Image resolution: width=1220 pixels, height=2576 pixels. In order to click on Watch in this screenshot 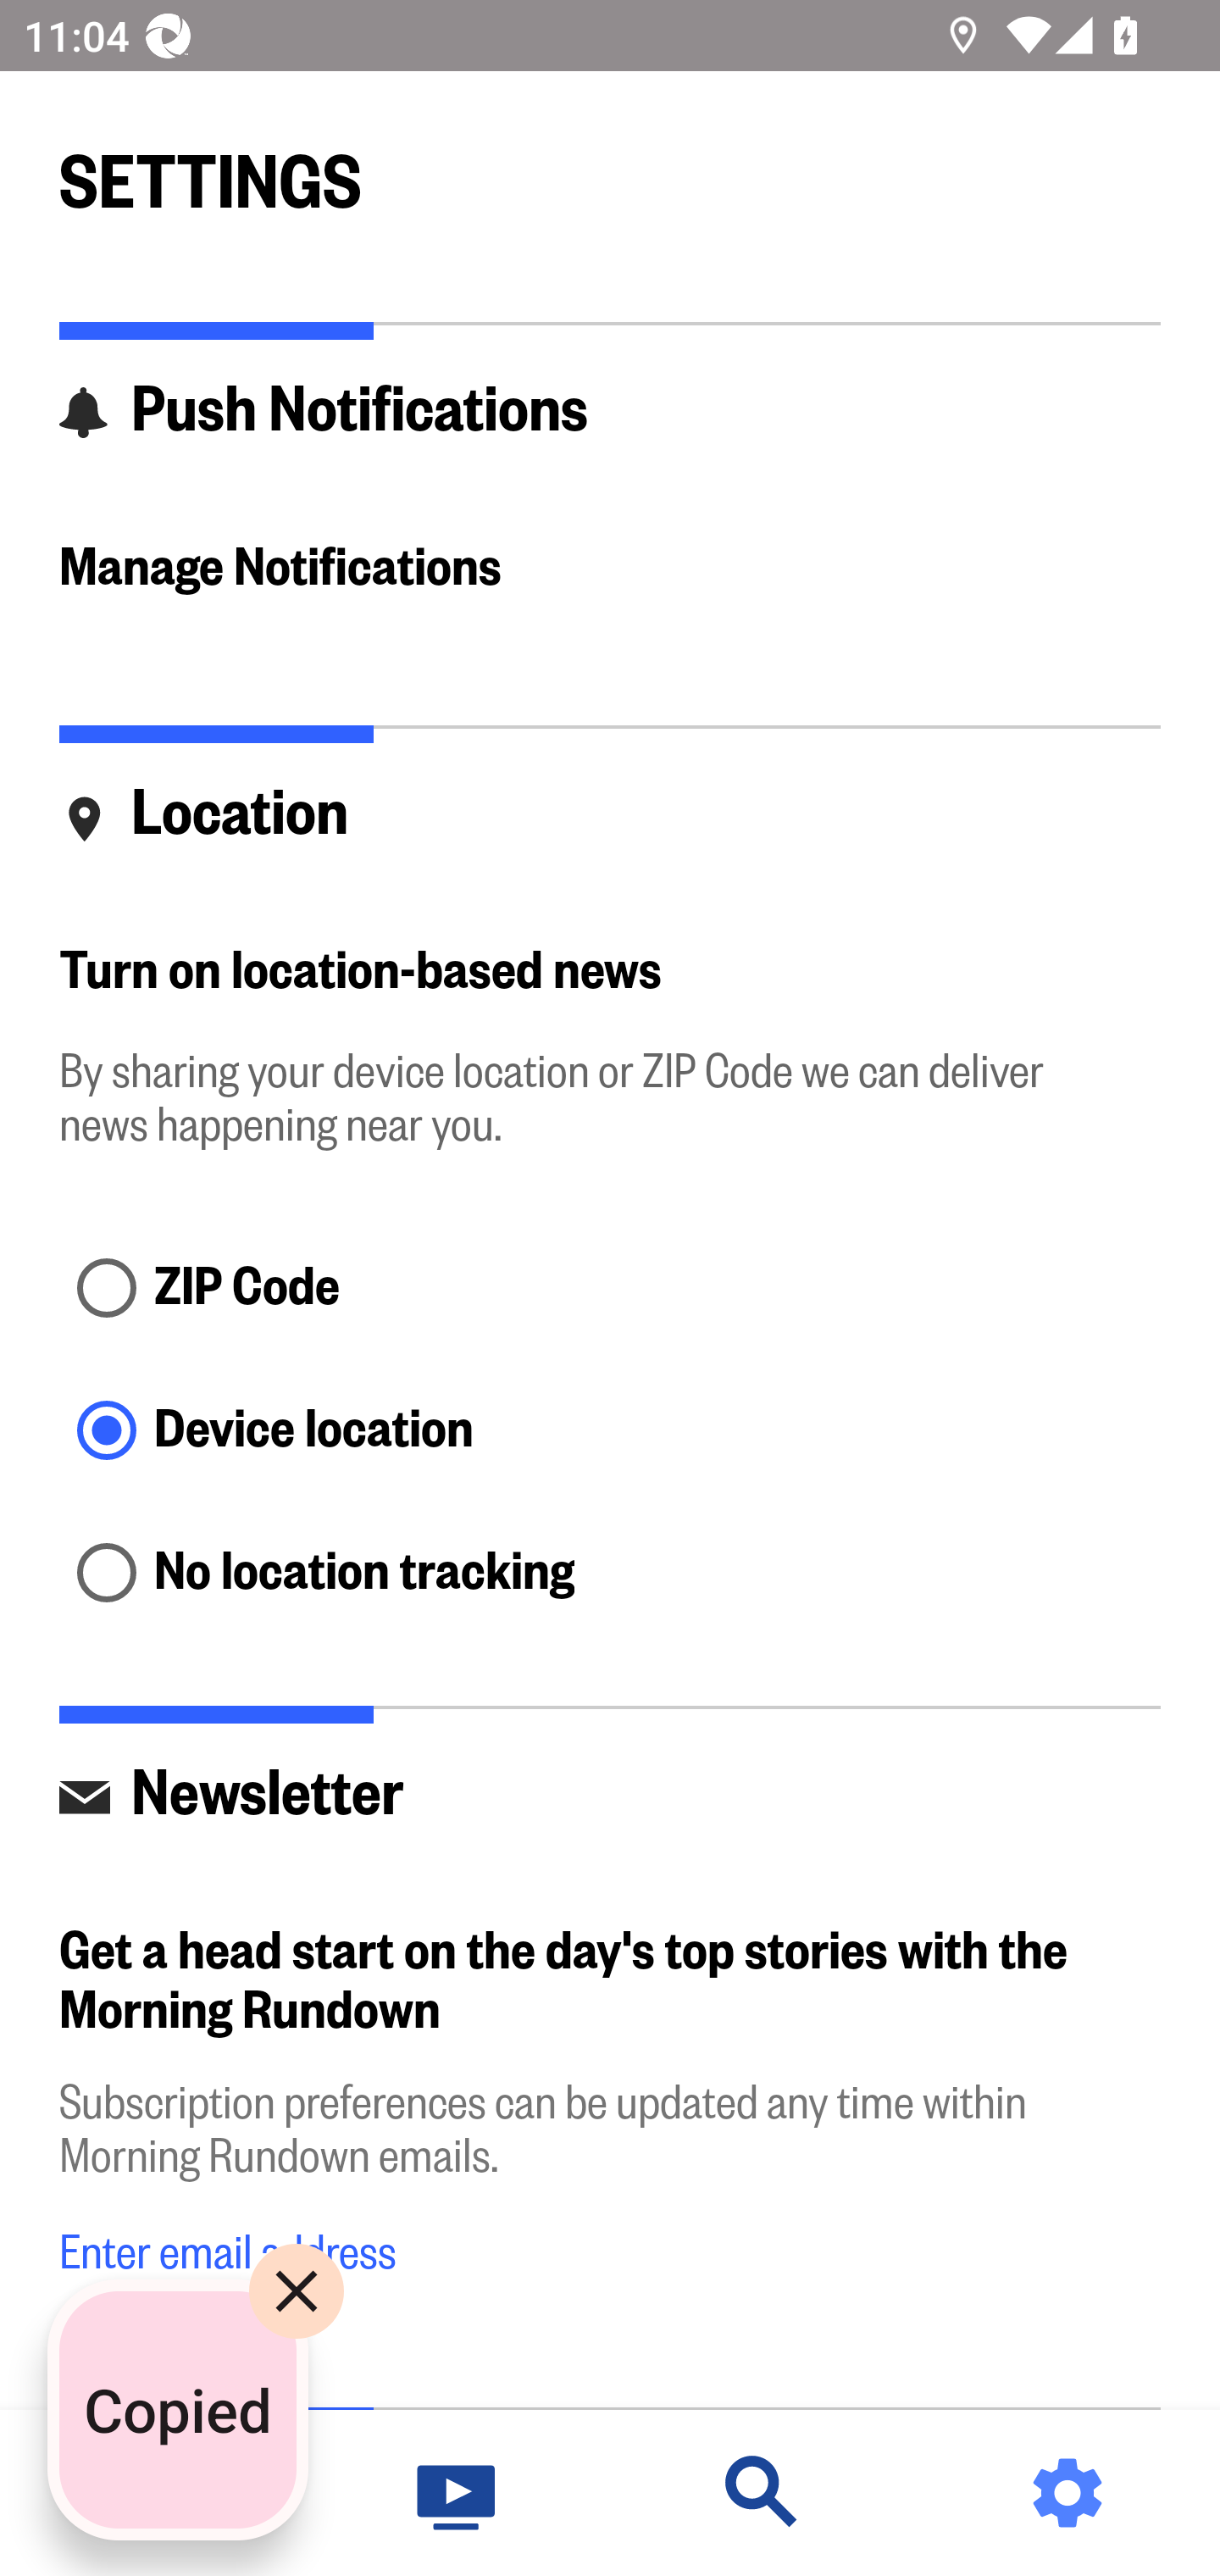, I will do `click(457, 2493)`.